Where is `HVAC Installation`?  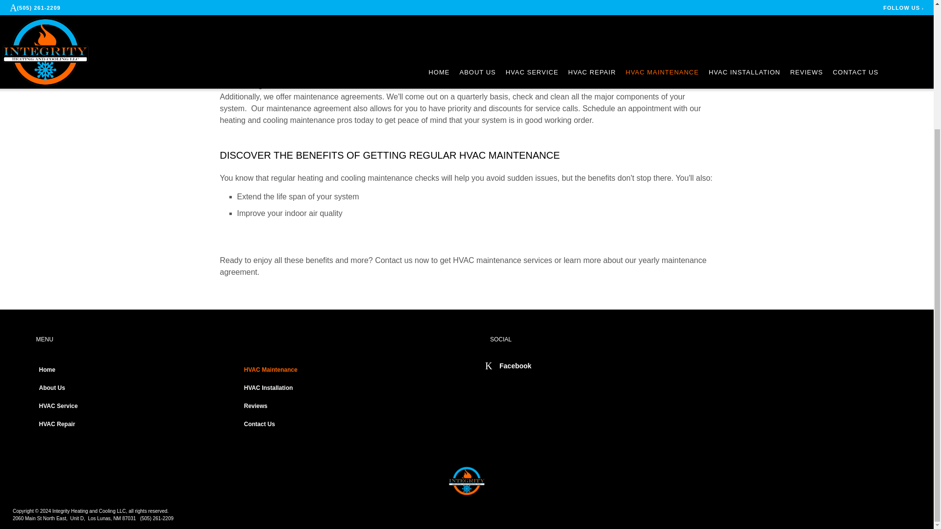 HVAC Installation is located at coordinates (342, 389).